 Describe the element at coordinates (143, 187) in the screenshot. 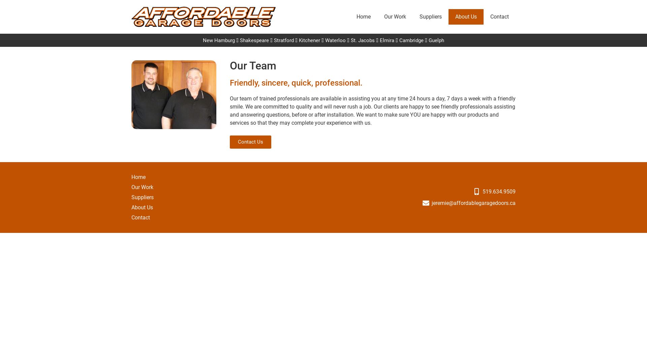

I see `Our Work` at that location.